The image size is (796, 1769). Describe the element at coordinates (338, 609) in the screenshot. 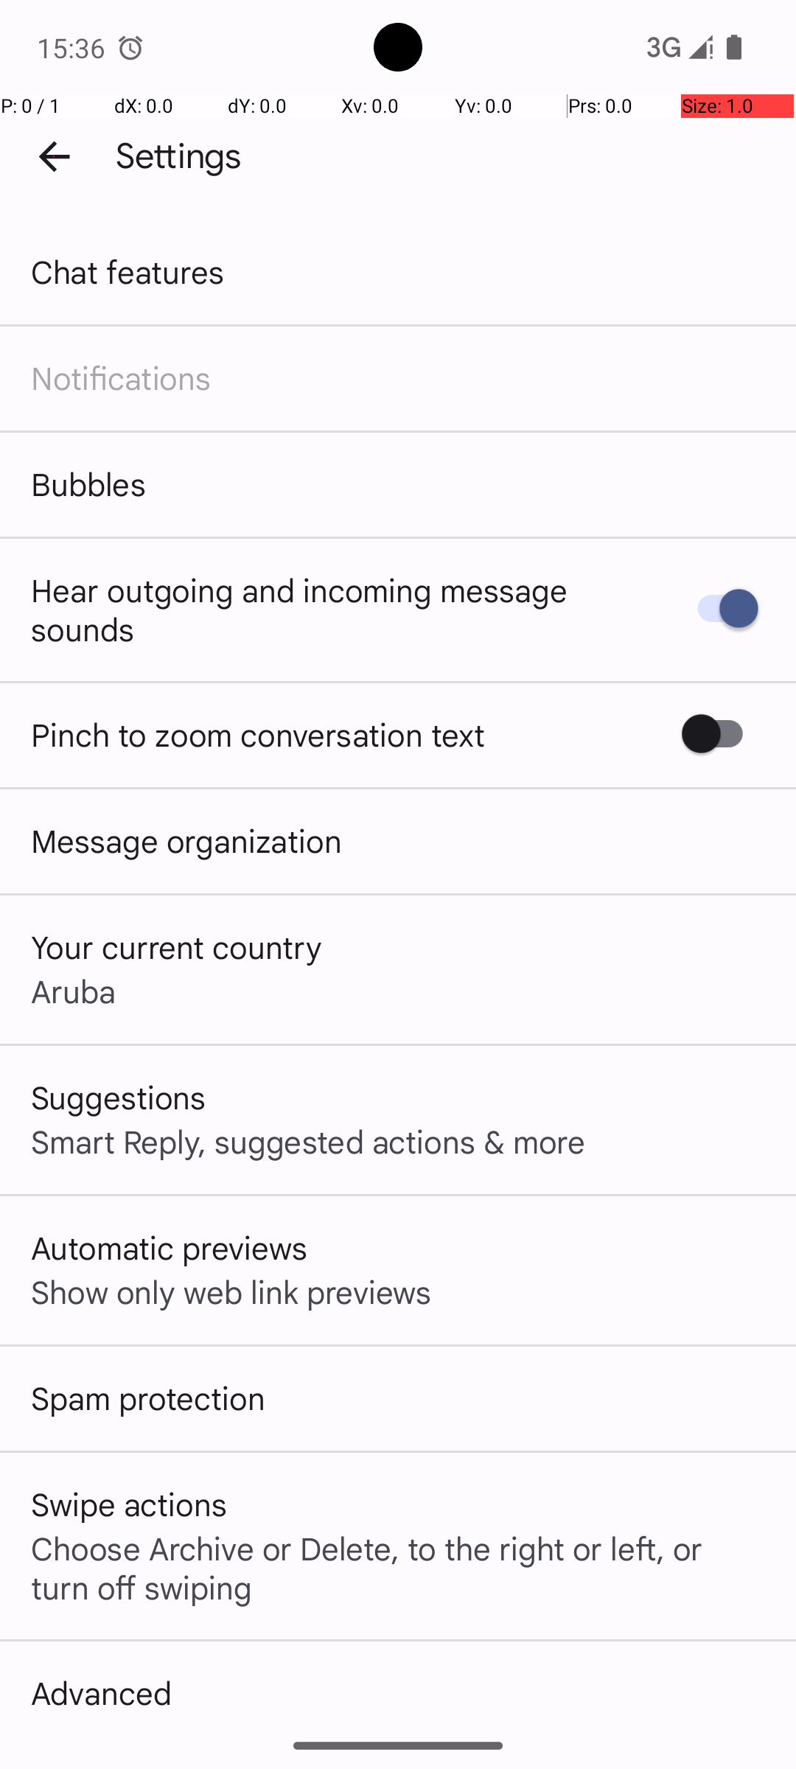

I see `Hear outgoing and incoming message sounds` at that location.